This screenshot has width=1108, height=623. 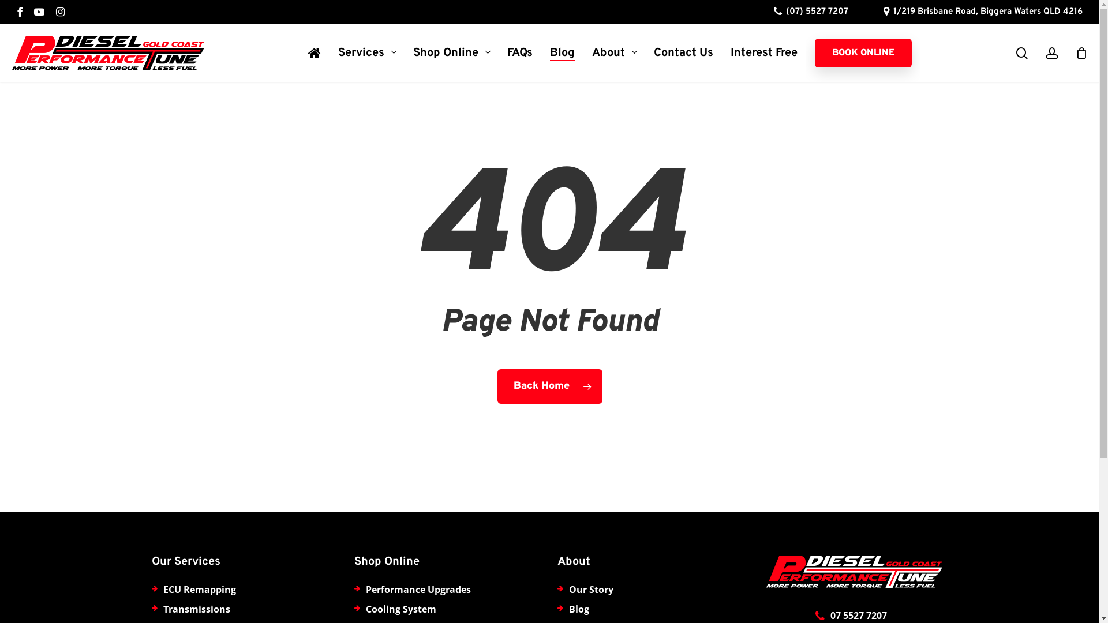 What do you see at coordinates (418, 590) in the screenshot?
I see `Performance Upgrades` at bounding box center [418, 590].